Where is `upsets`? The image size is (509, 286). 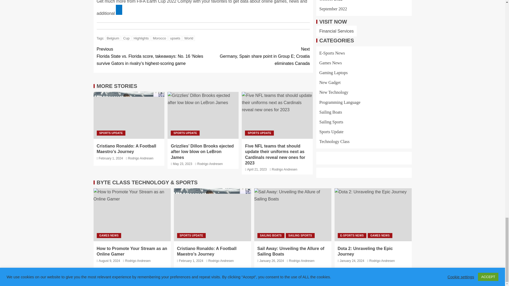 upsets is located at coordinates (175, 38).